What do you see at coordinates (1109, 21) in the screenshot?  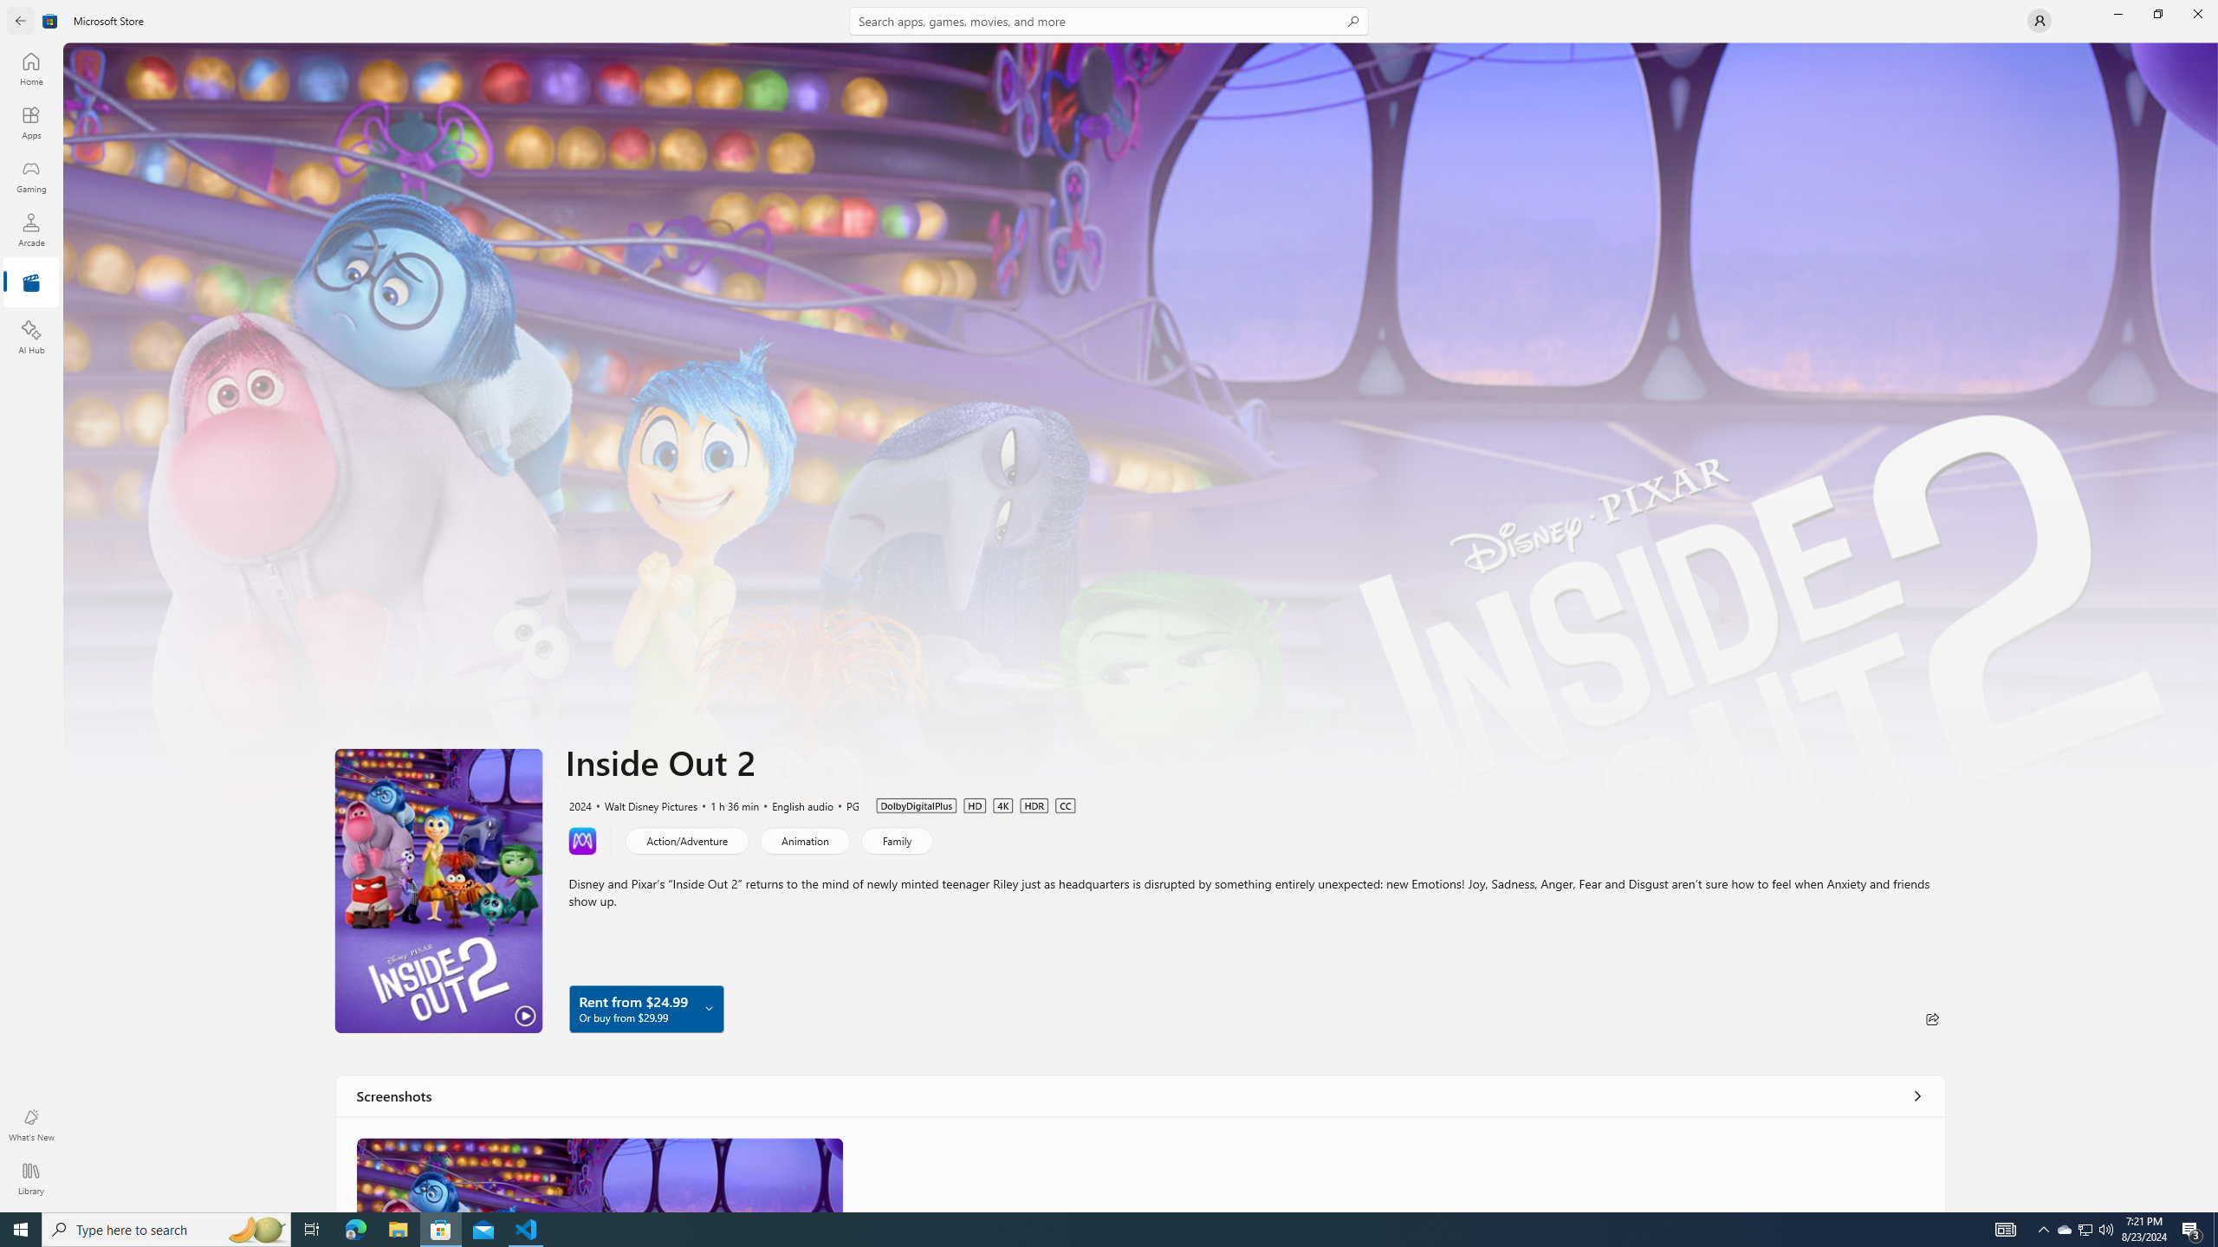 I see `Search` at bounding box center [1109, 21].